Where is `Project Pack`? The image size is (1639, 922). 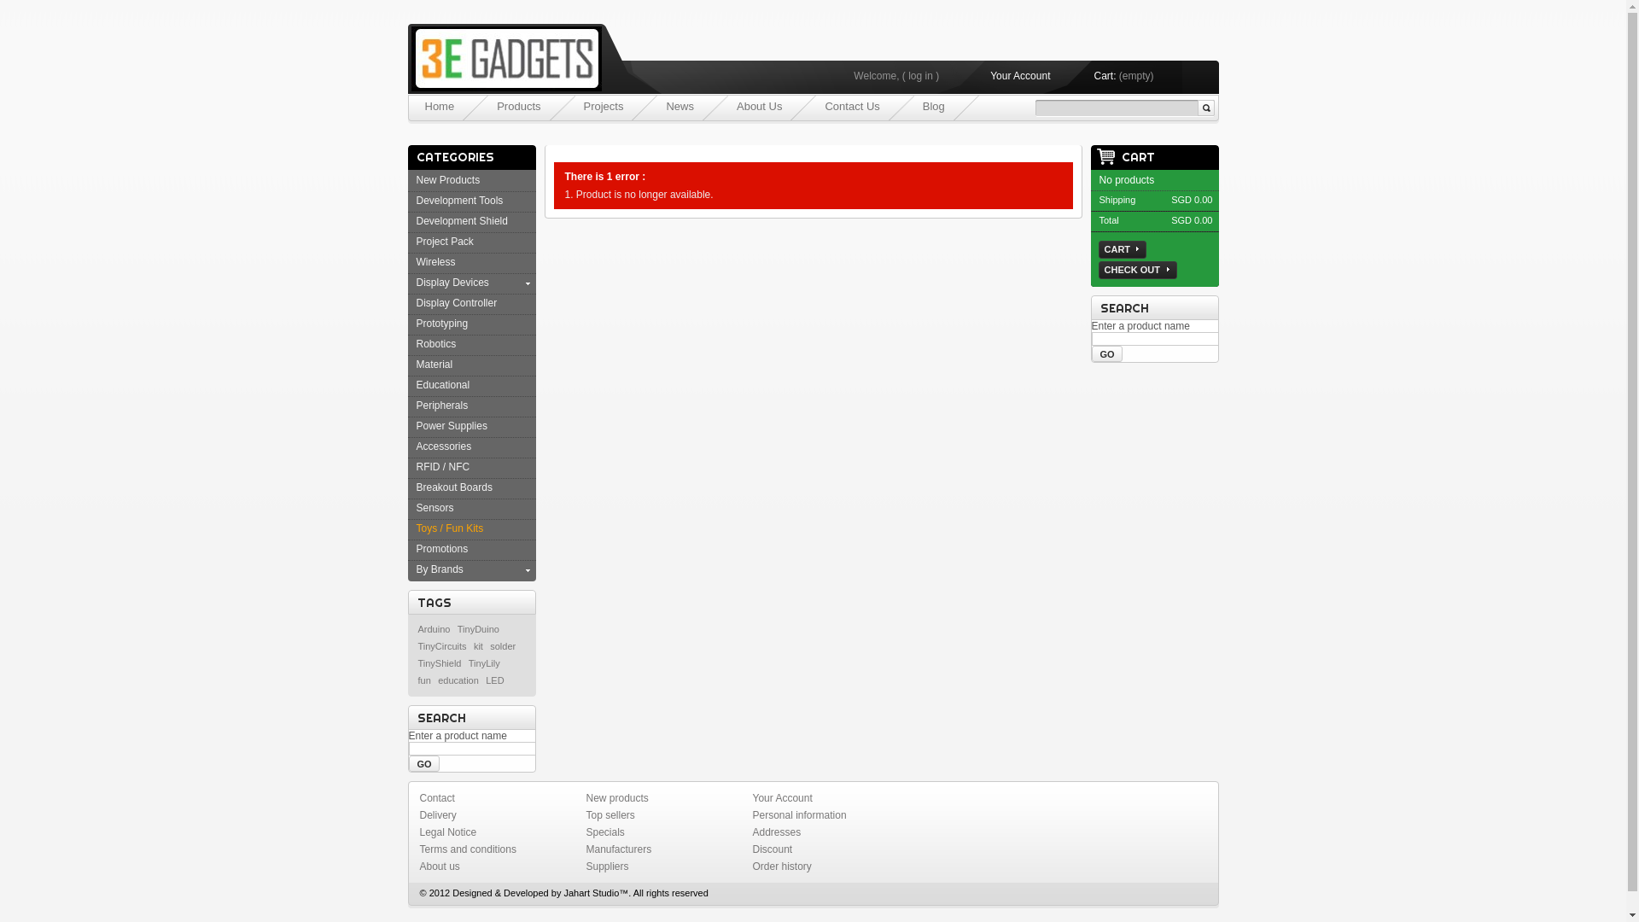 Project Pack is located at coordinates (446, 242).